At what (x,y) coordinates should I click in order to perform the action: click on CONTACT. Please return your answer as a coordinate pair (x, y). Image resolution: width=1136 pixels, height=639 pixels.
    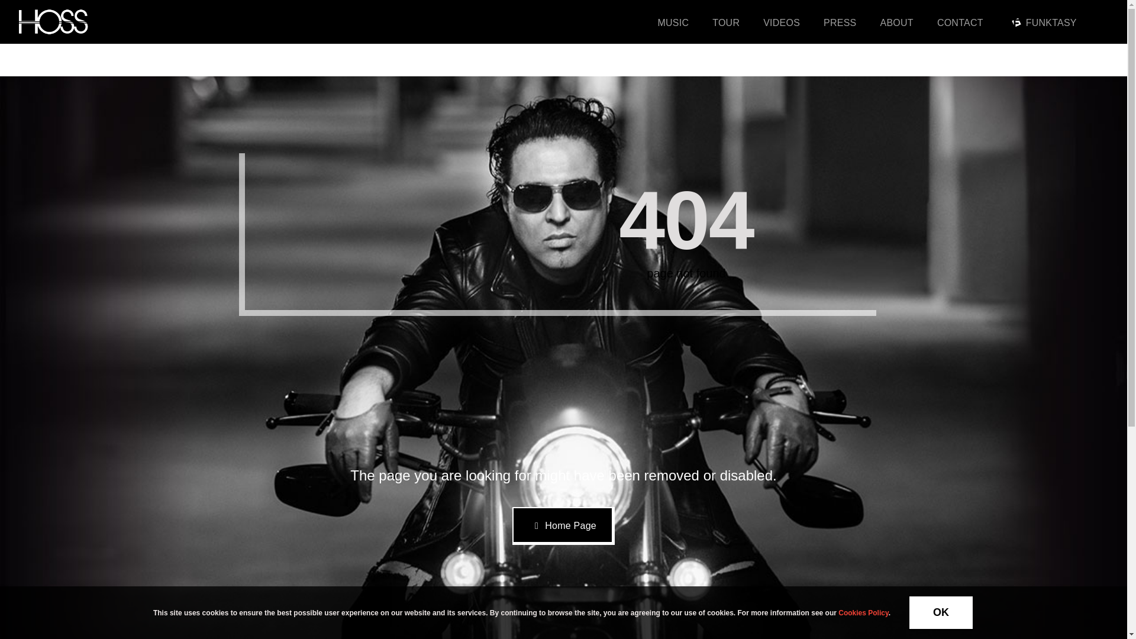
    Looking at the image, I should click on (960, 22).